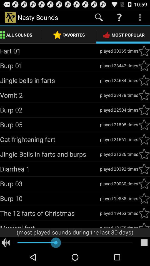 The height and width of the screenshot is (266, 150). Describe the element at coordinates (144, 95) in the screenshot. I see `click your favorites` at that location.